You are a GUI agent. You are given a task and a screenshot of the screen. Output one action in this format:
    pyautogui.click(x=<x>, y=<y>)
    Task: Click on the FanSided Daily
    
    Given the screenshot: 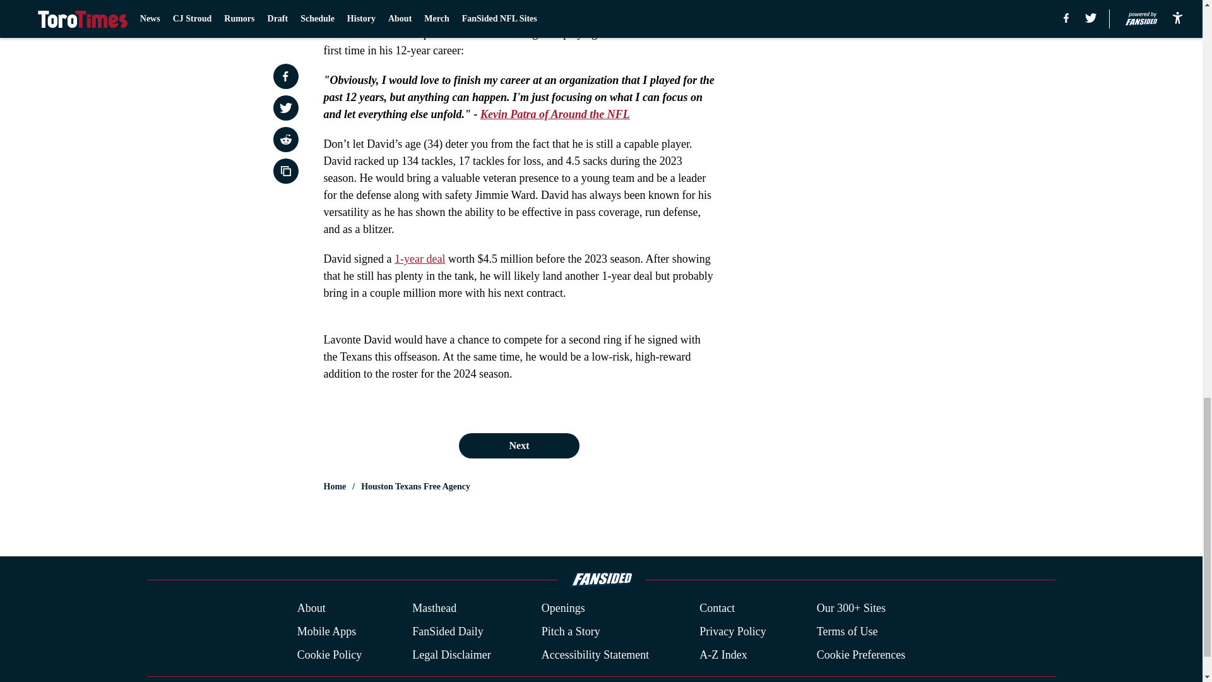 What is the action you would take?
    pyautogui.click(x=448, y=631)
    